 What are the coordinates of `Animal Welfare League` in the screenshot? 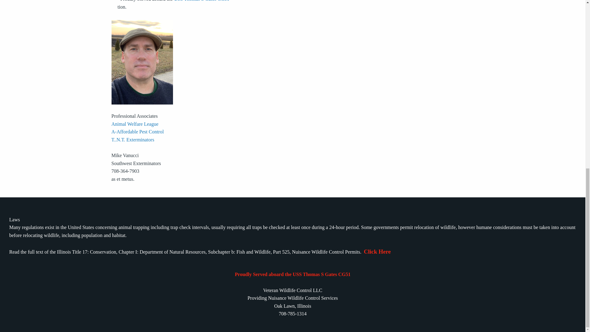 It's located at (135, 124).